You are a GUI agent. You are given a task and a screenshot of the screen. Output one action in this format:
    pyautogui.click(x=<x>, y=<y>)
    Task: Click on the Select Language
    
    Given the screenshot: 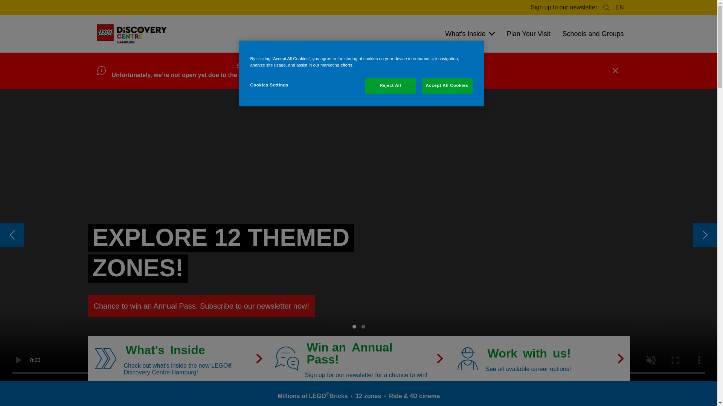 What is the action you would take?
    pyautogui.click(x=619, y=8)
    